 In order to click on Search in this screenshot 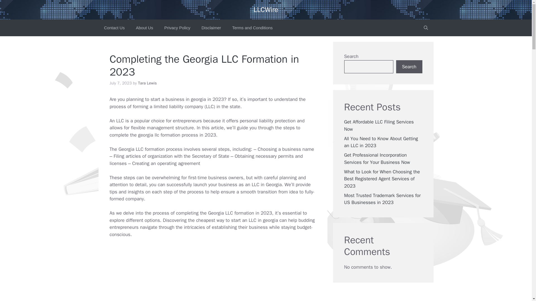, I will do `click(409, 67)`.